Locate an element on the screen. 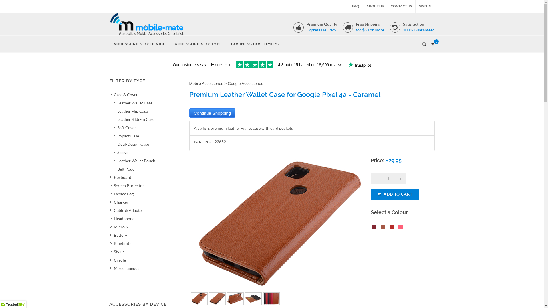  Mobile Accessories is located at coordinates (206, 84).